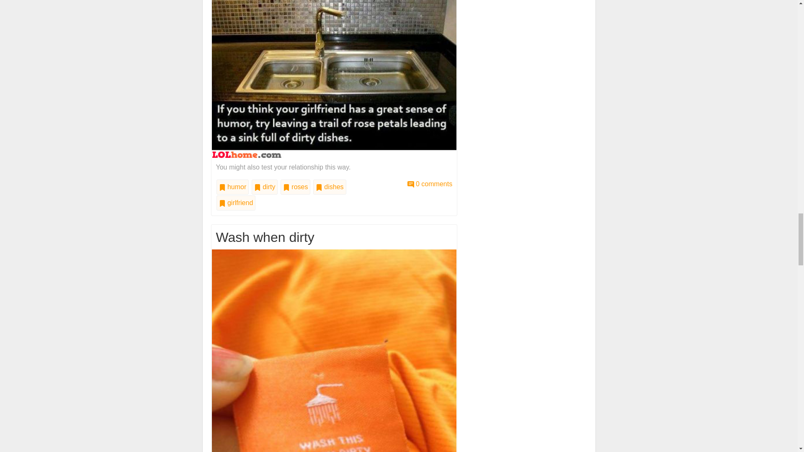 The image size is (804, 452). Describe the element at coordinates (334, 62) in the screenshot. I see `Testing girlfriend's sense of humor` at that location.